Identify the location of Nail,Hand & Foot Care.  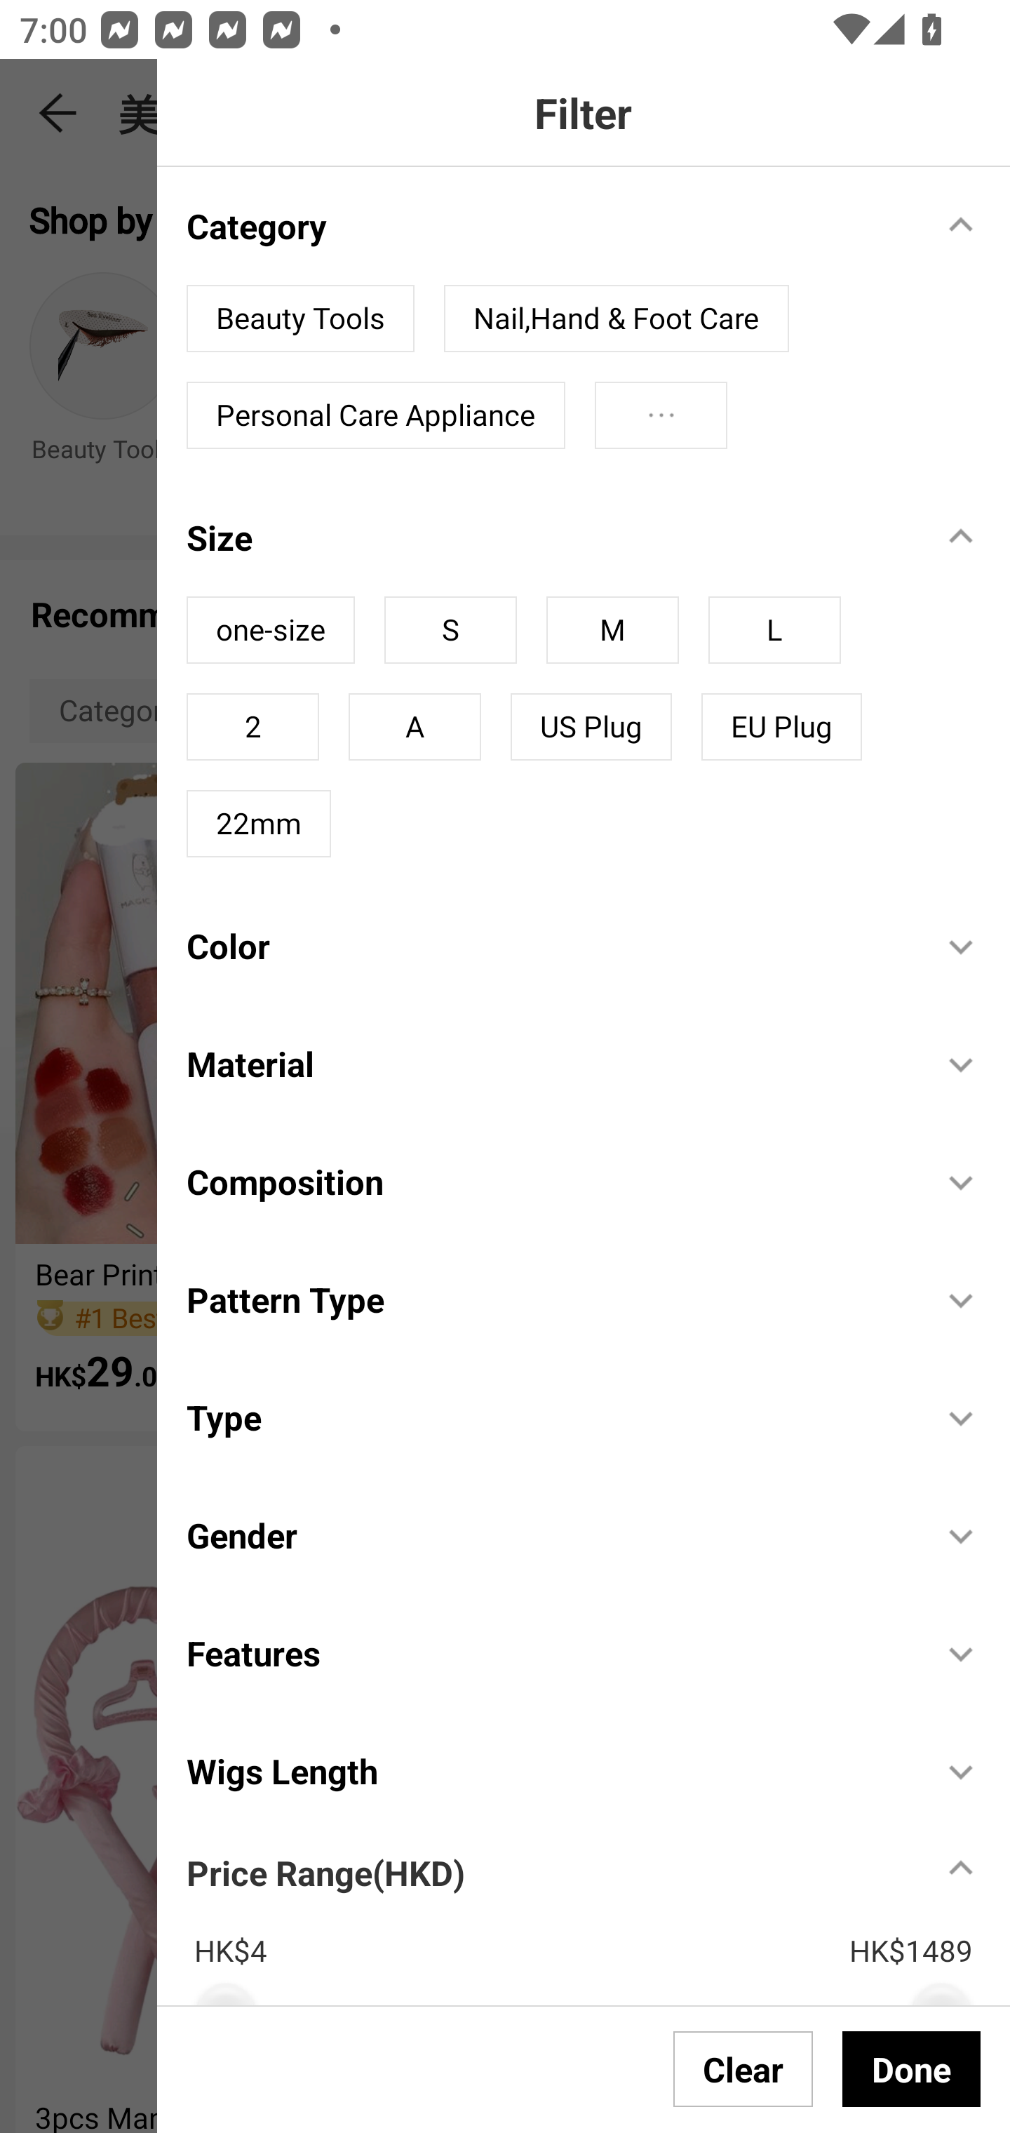
(616, 319).